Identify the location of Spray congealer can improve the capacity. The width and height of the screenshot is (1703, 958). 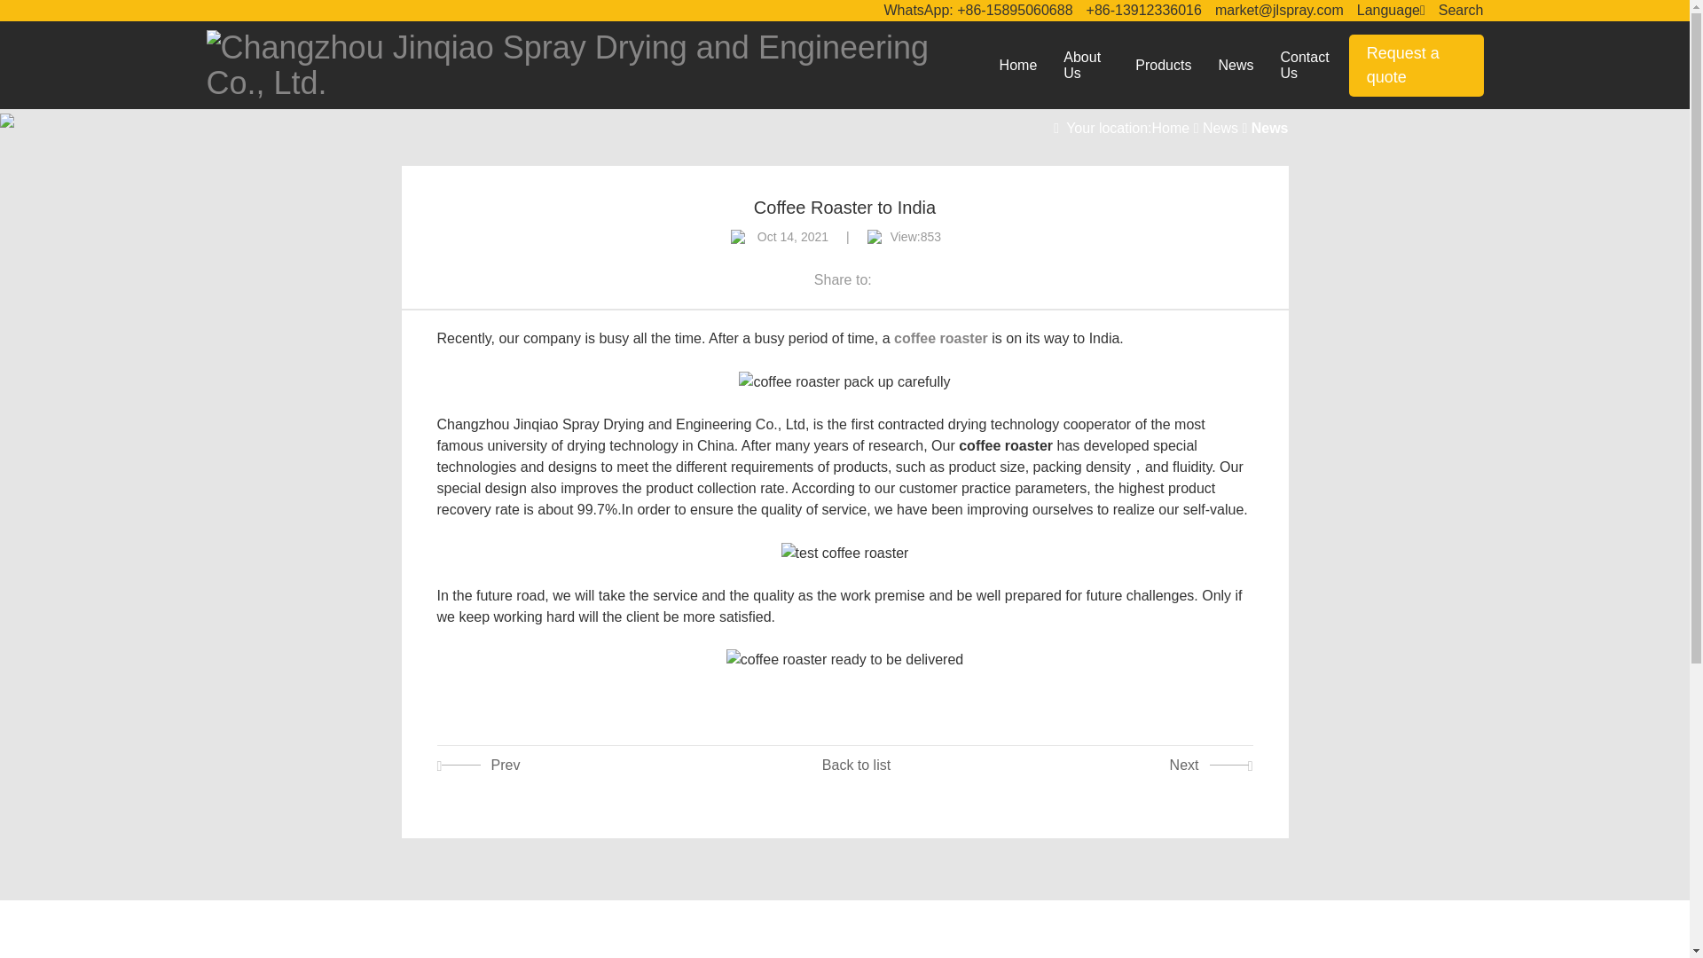
(1098, 765).